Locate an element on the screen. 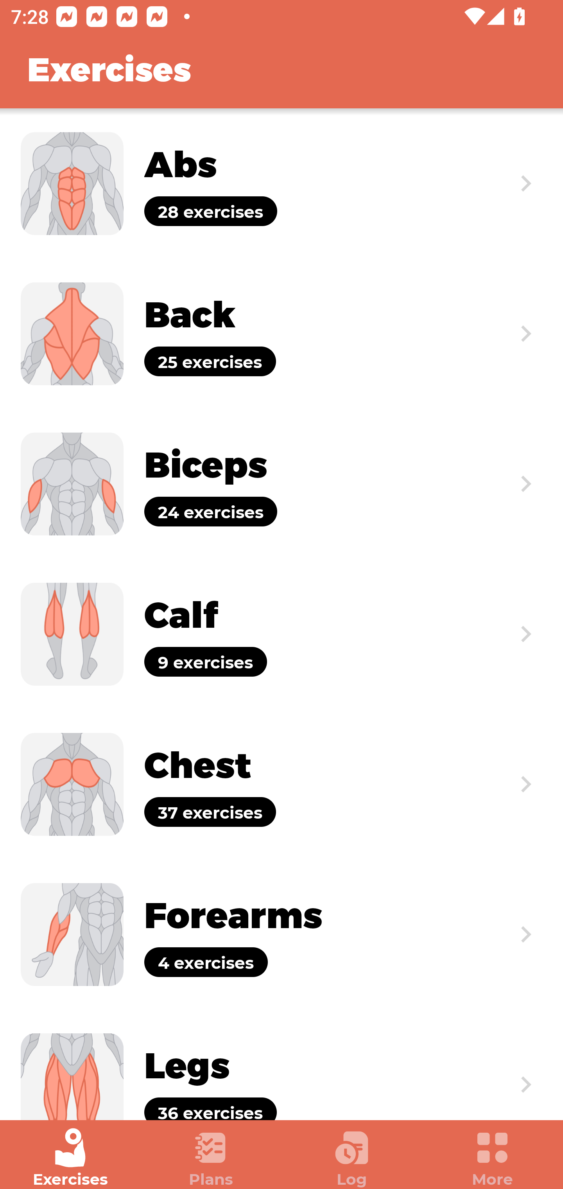 The height and width of the screenshot is (1189, 563). Exercises is located at coordinates (70, 1158).